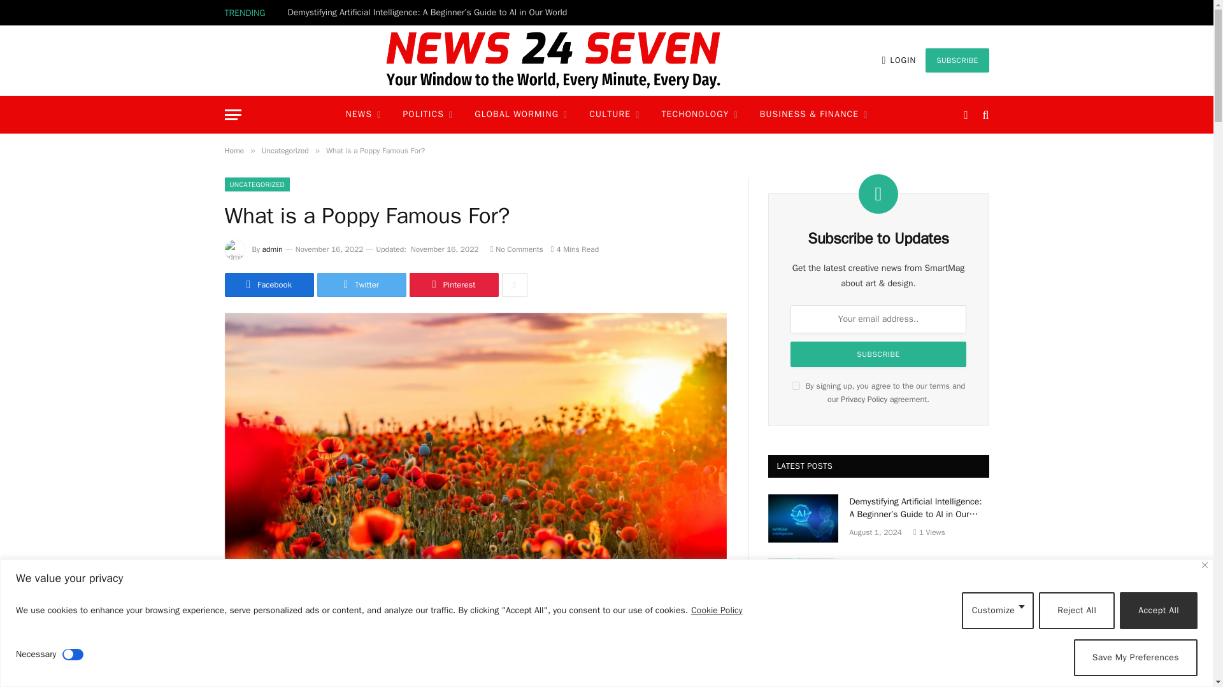 The width and height of the screenshot is (1223, 687). I want to click on Save My Preferences, so click(1135, 656).